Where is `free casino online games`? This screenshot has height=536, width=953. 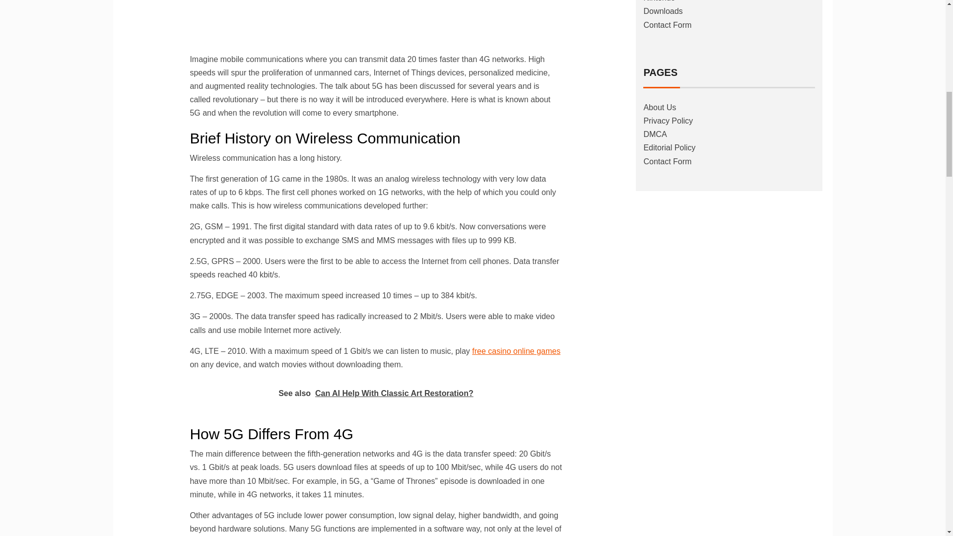 free casino online games is located at coordinates (516, 351).